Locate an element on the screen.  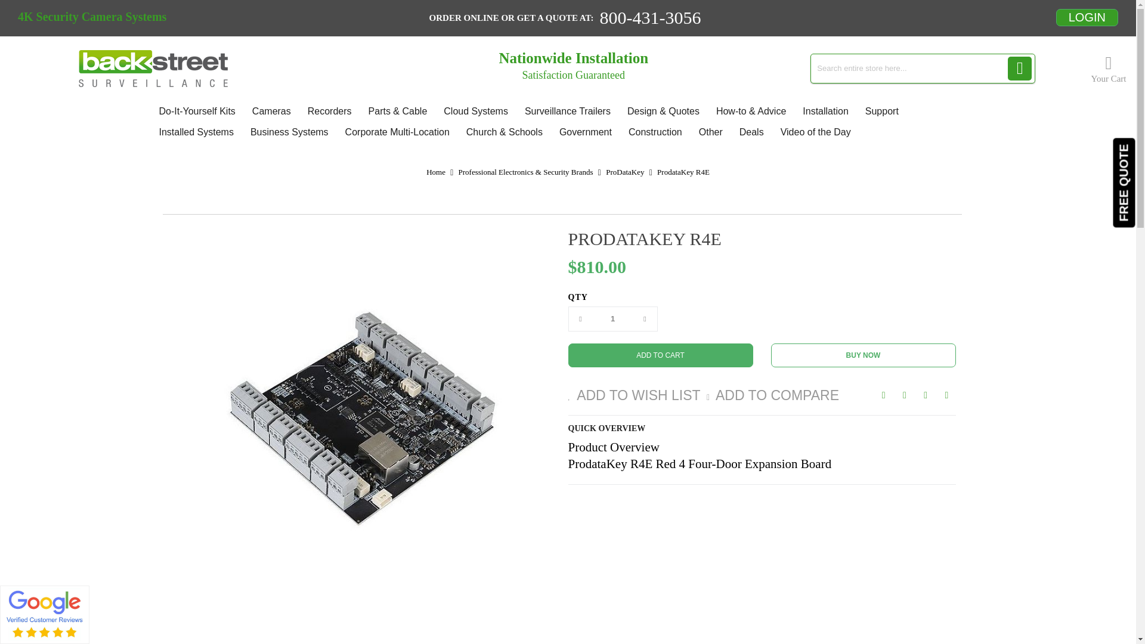
Add to Cart is located at coordinates (660, 355).